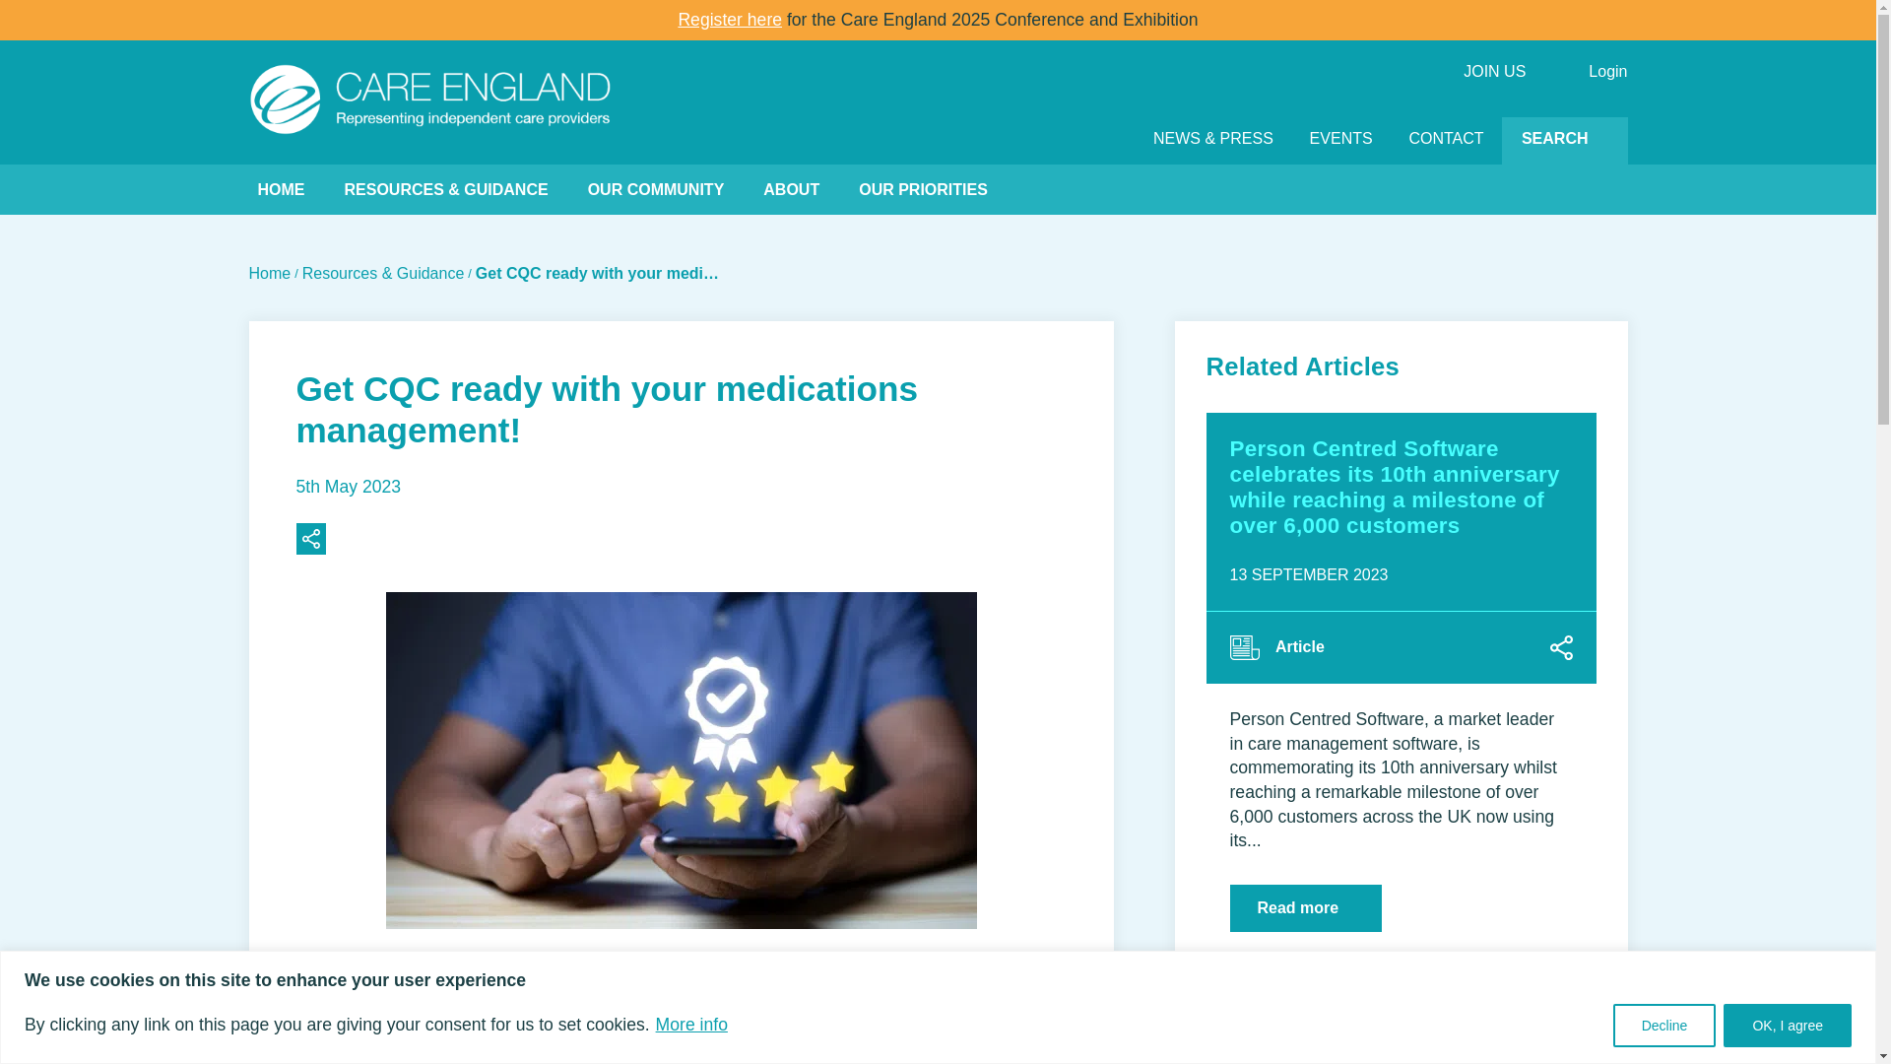 The image size is (1891, 1064). I want to click on EVENTS, so click(1340, 140).